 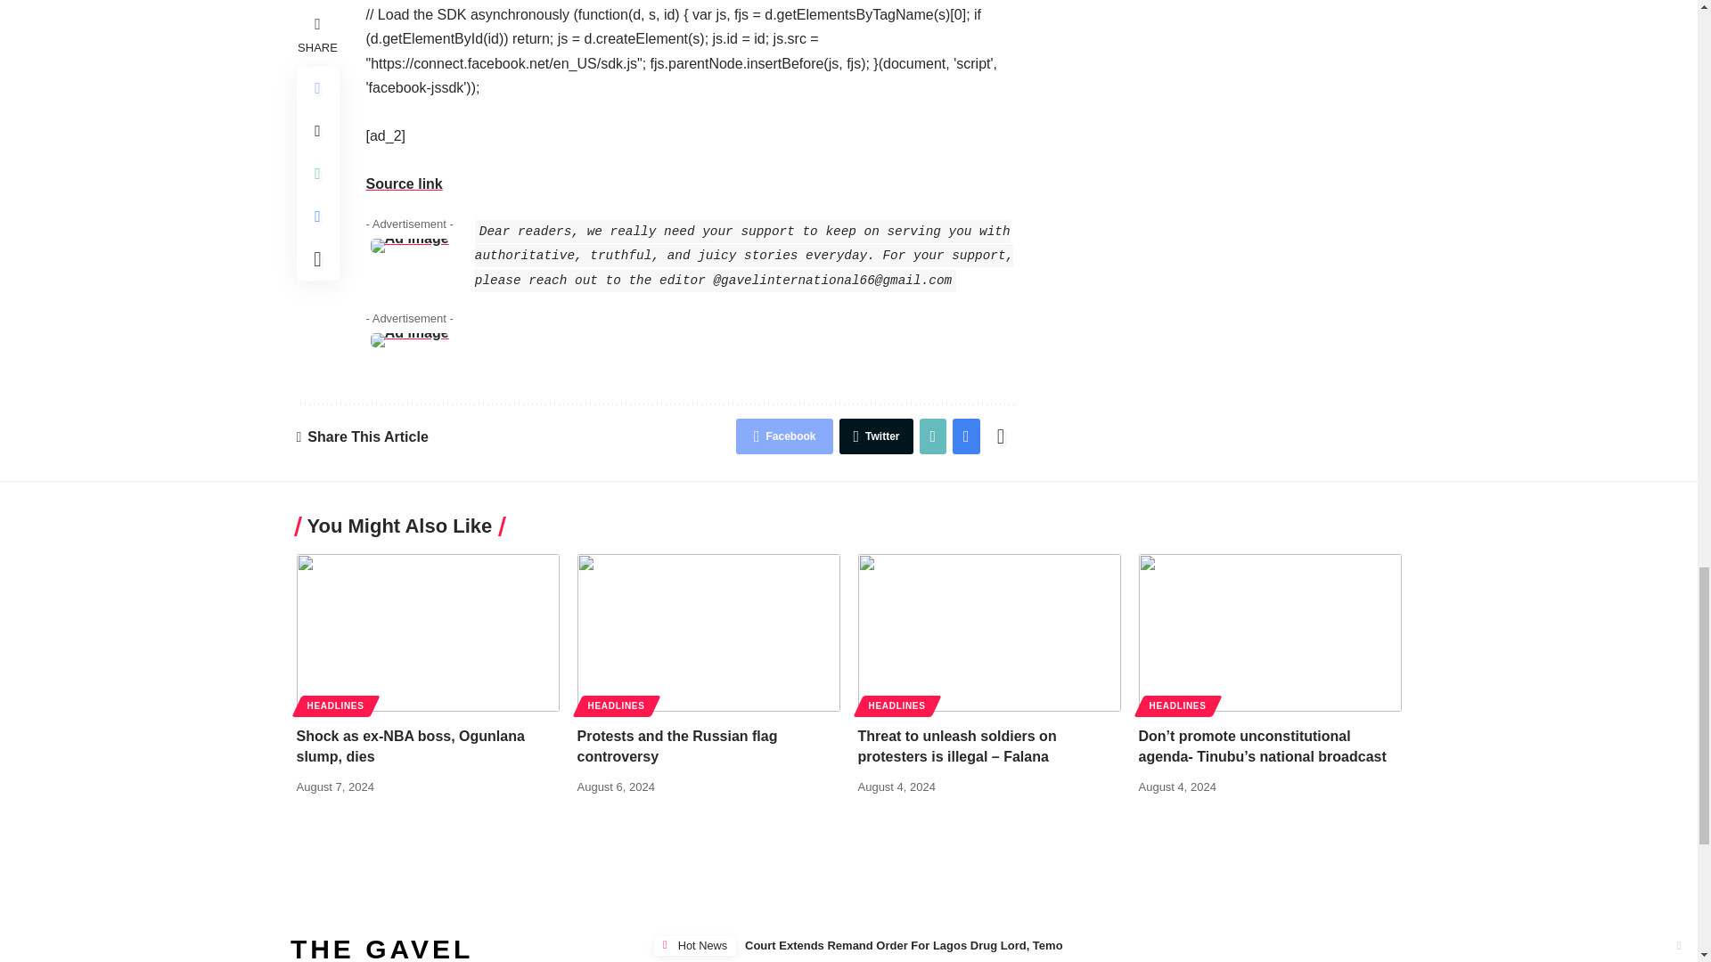 I want to click on HEADLINES, so click(x=335, y=705).